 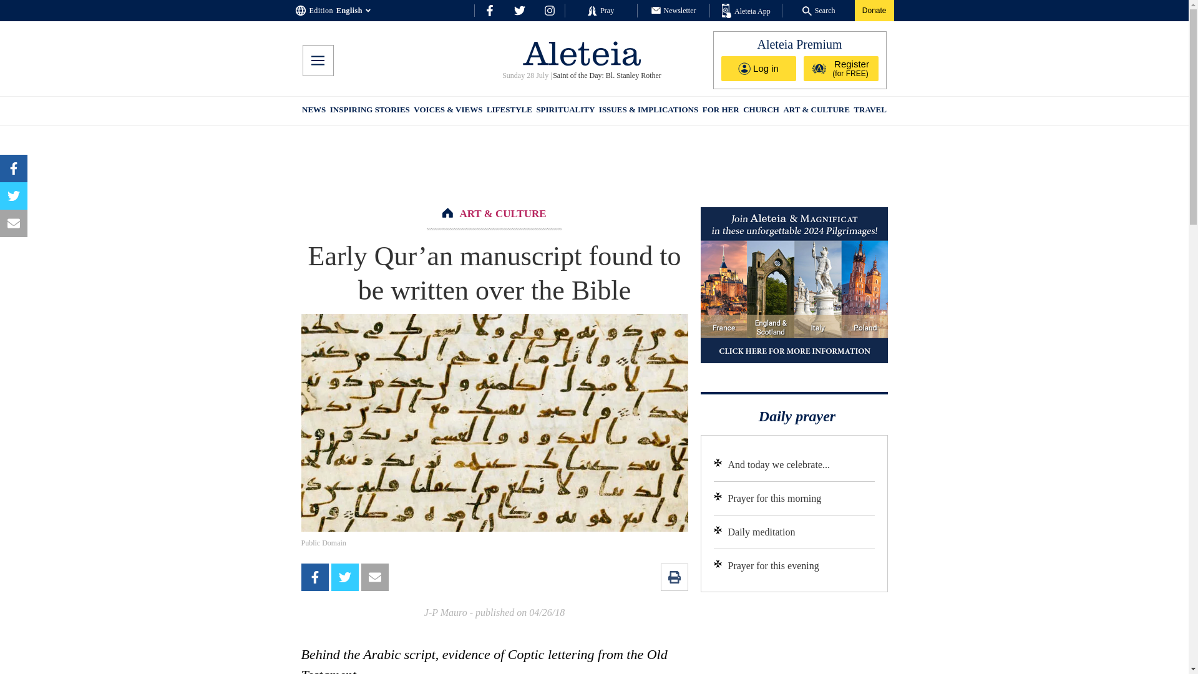 What do you see at coordinates (446, 613) in the screenshot?
I see `J-P Mauro` at bounding box center [446, 613].